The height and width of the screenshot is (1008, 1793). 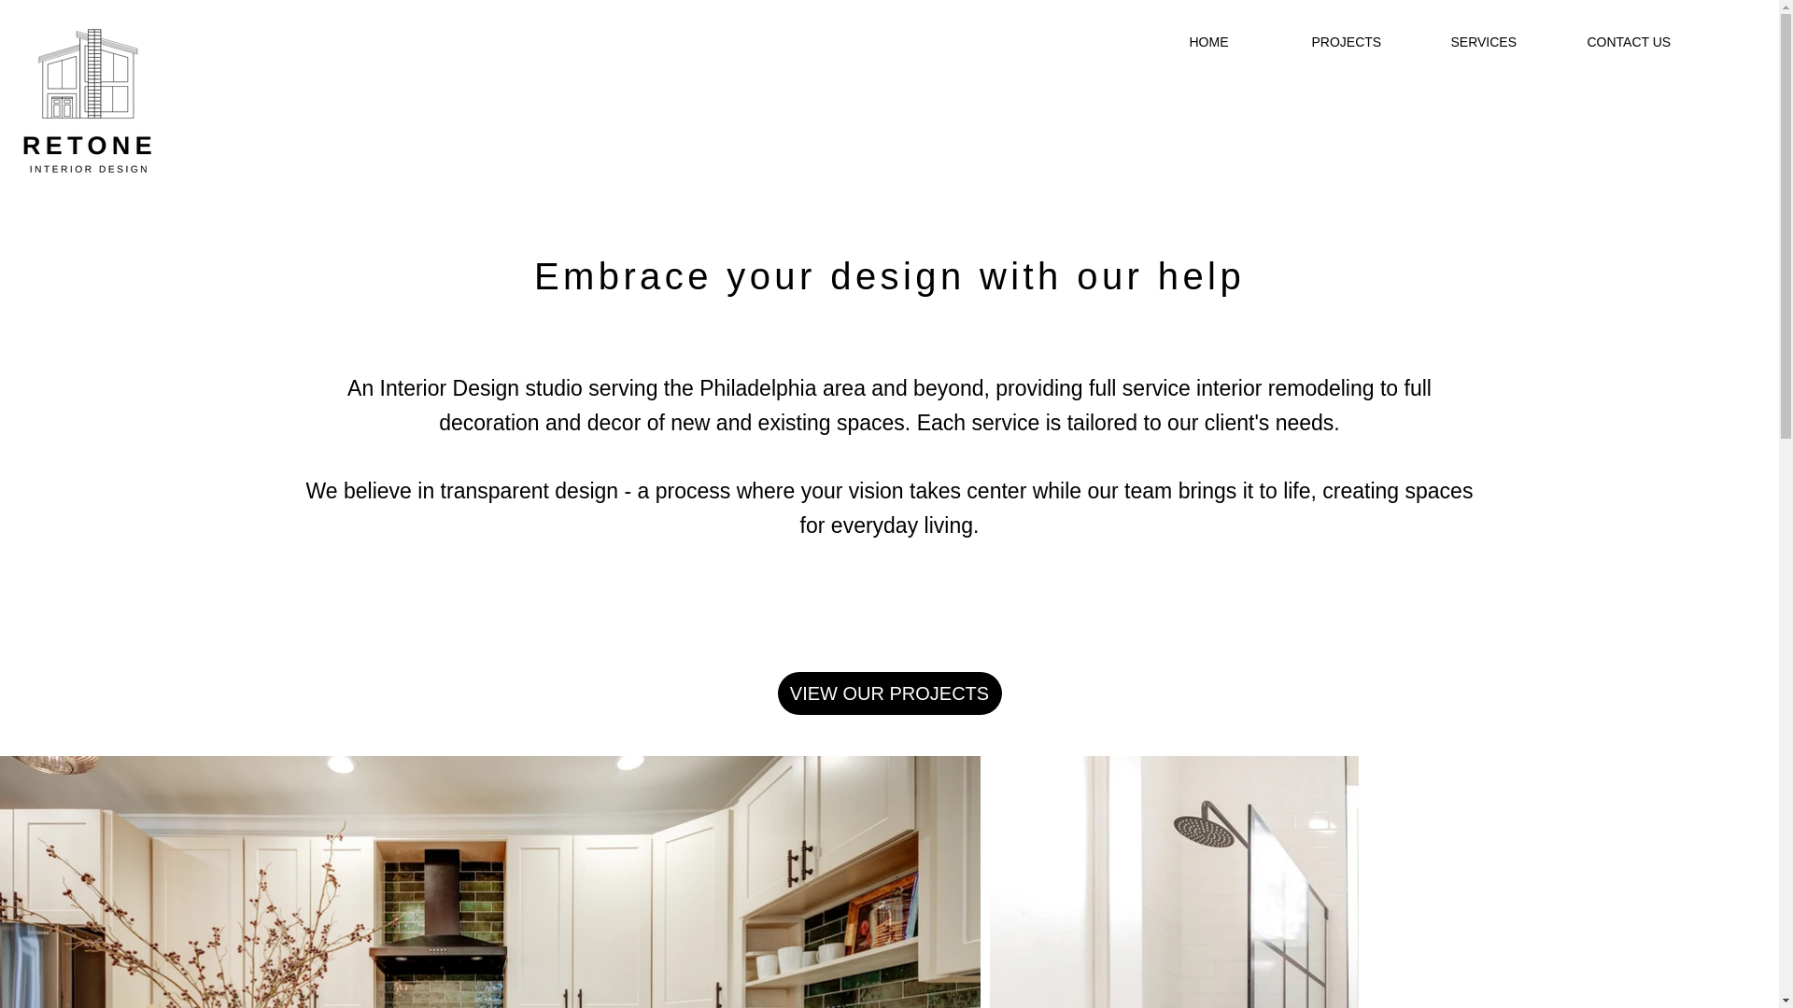 What do you see at coordinates (888, 693) in the screenshot?
I see `VIEW OUR PROJECTS` at bounding box center [888, 693].